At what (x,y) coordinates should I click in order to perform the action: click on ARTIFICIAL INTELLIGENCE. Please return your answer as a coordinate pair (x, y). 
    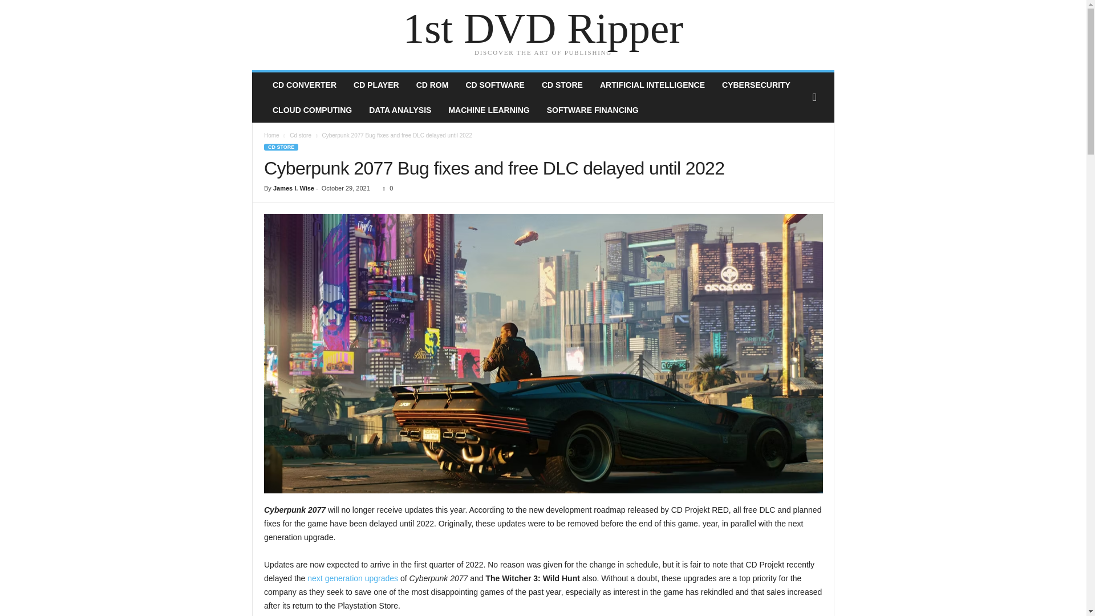
    Looking at the image, I should click on (652, 85).